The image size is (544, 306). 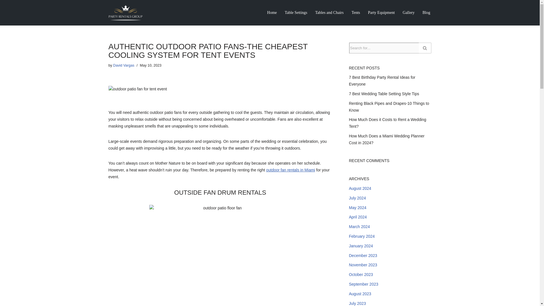 What do you see at coordinates (296, 12) in the screenshot?
I see `Table Settings` at bounding box center [296, 12].